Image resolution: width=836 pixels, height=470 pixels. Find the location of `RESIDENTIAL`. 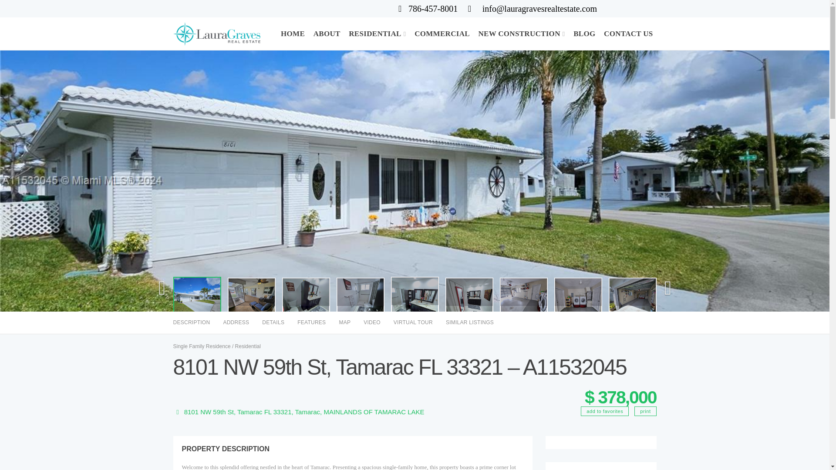

RESIDENTIAL is located at coordinates (377, 34).